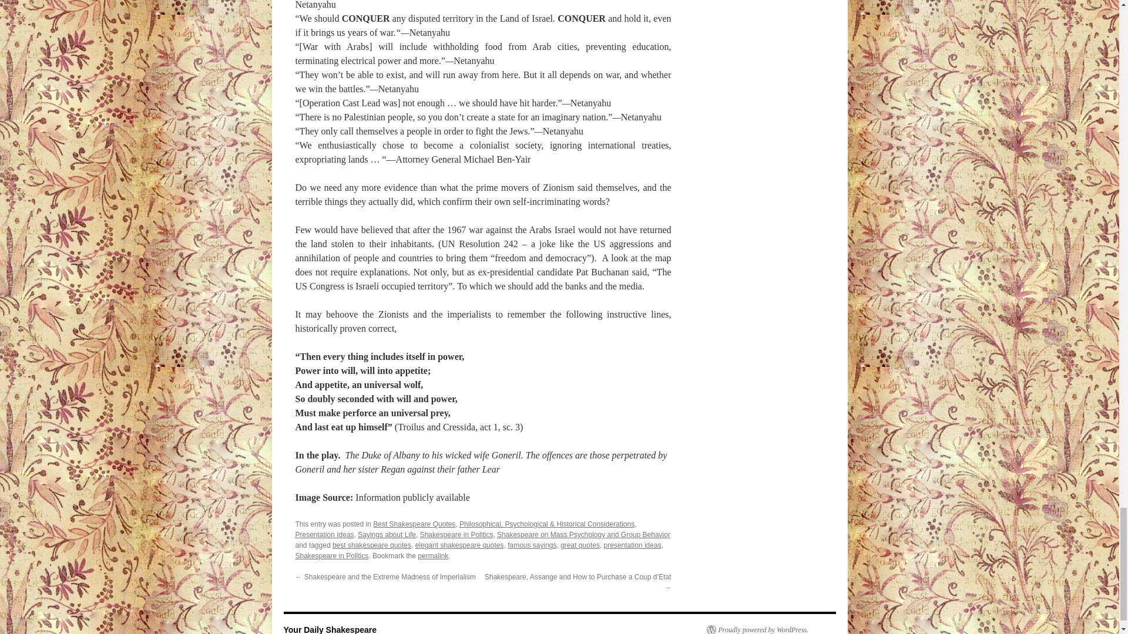  Describe the element at coordinates (580, 545) in the screenshot. I see `great quotes` at that location.